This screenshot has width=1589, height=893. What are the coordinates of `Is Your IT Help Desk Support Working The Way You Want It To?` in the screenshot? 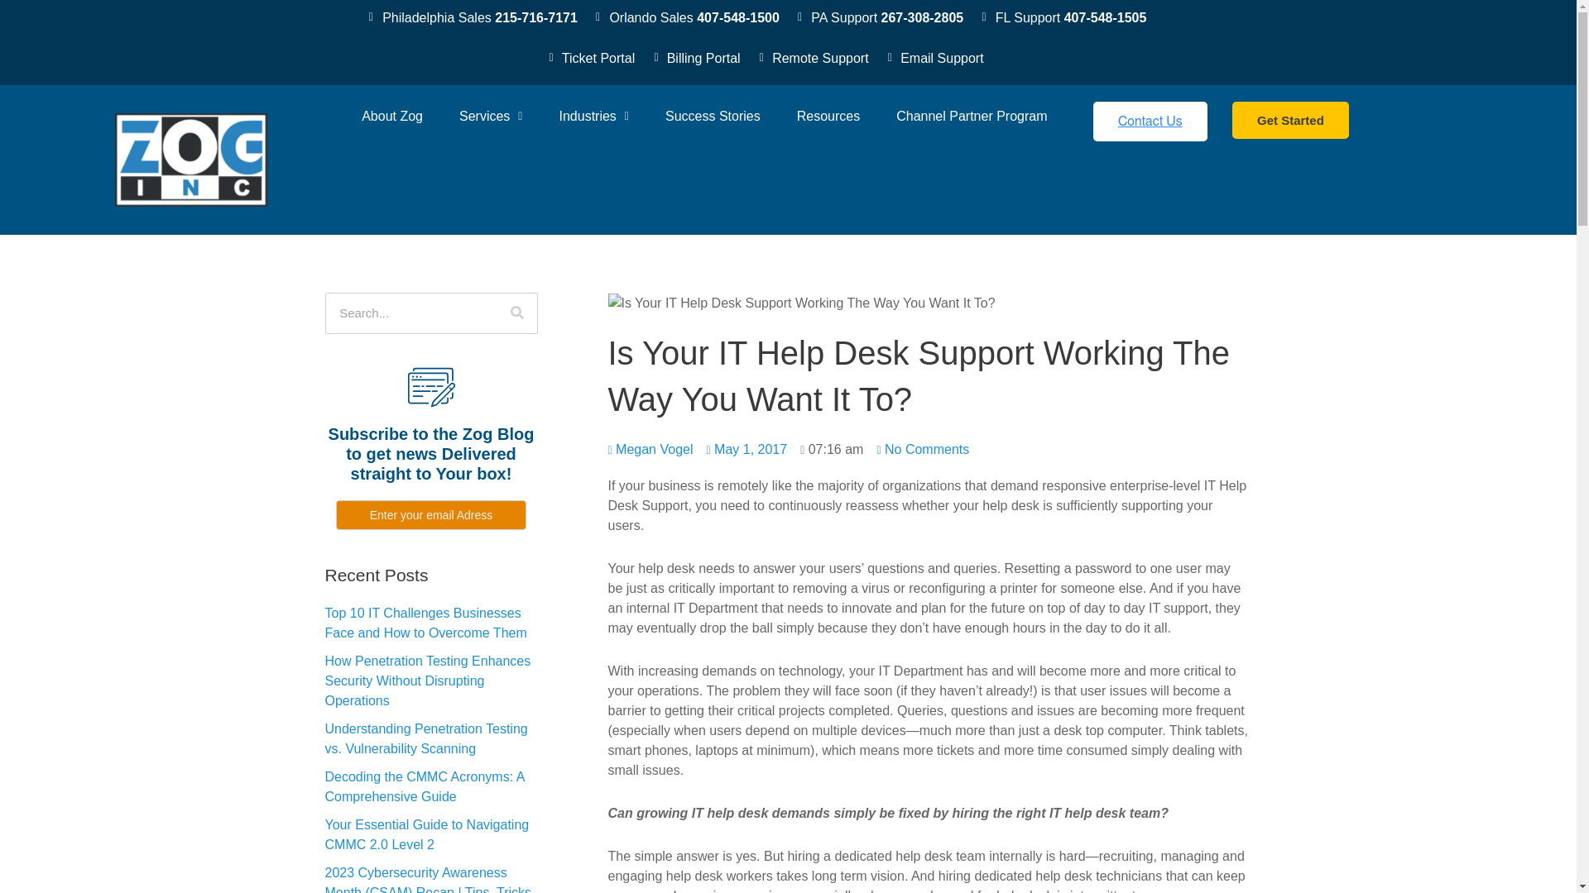 It's located at (800, 303).